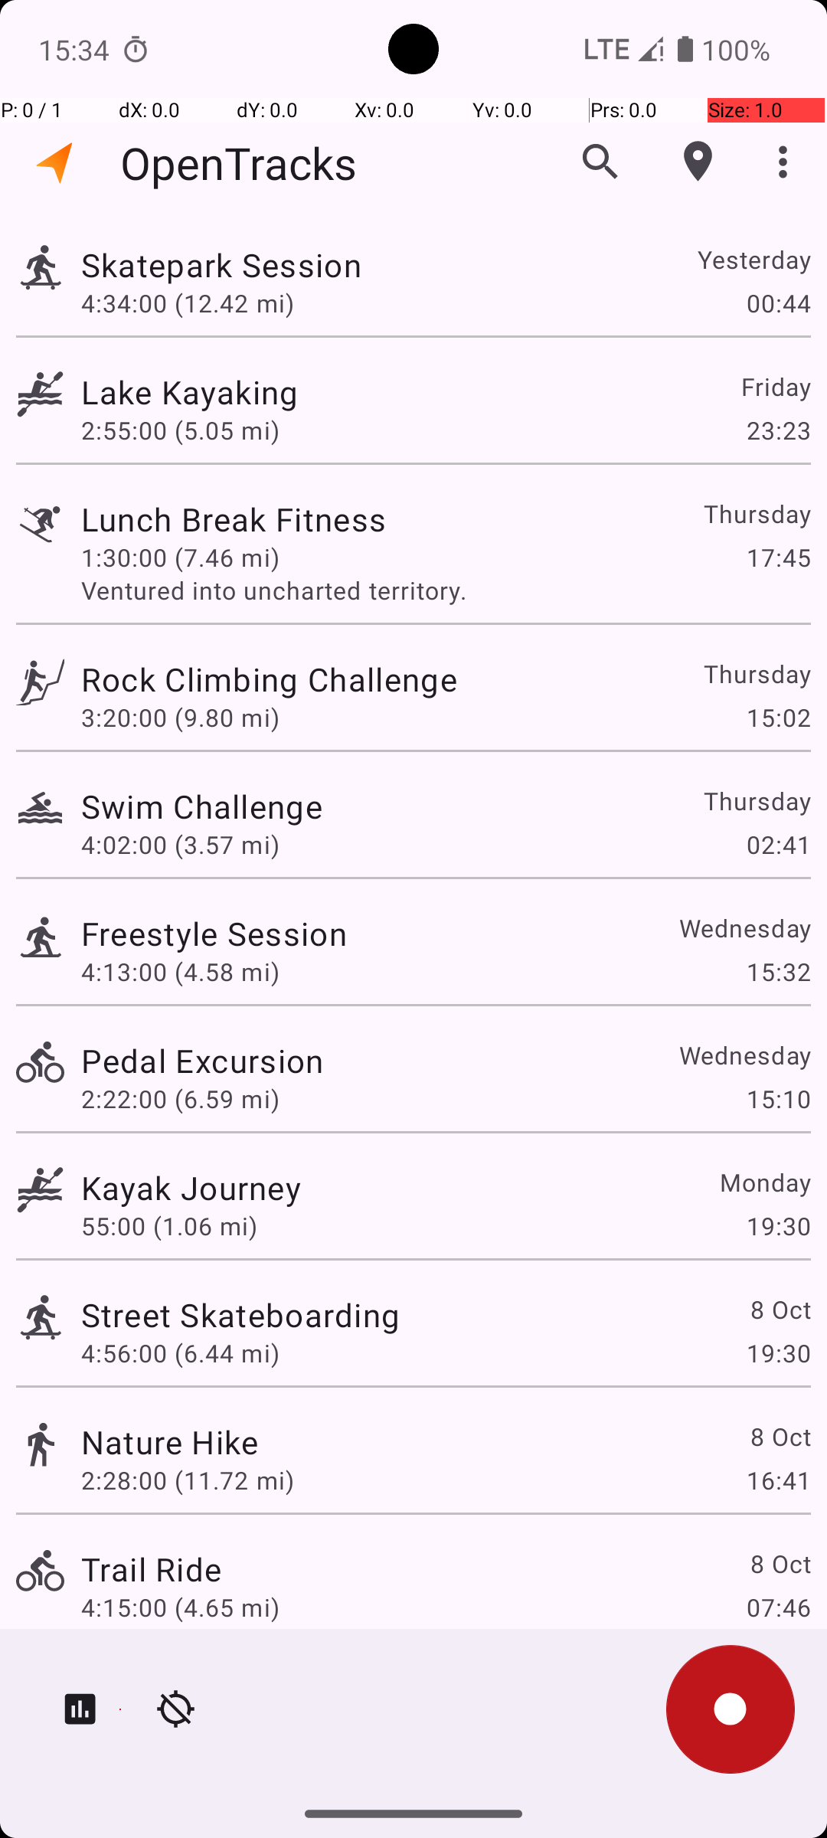 Image resolution: width=827 pixels, height=1838 pixels. What do you see at coordinates (181, 971) in the screenshot?
I see `4:13:00 (4.58 mi)` at bounding box center [181, 971].